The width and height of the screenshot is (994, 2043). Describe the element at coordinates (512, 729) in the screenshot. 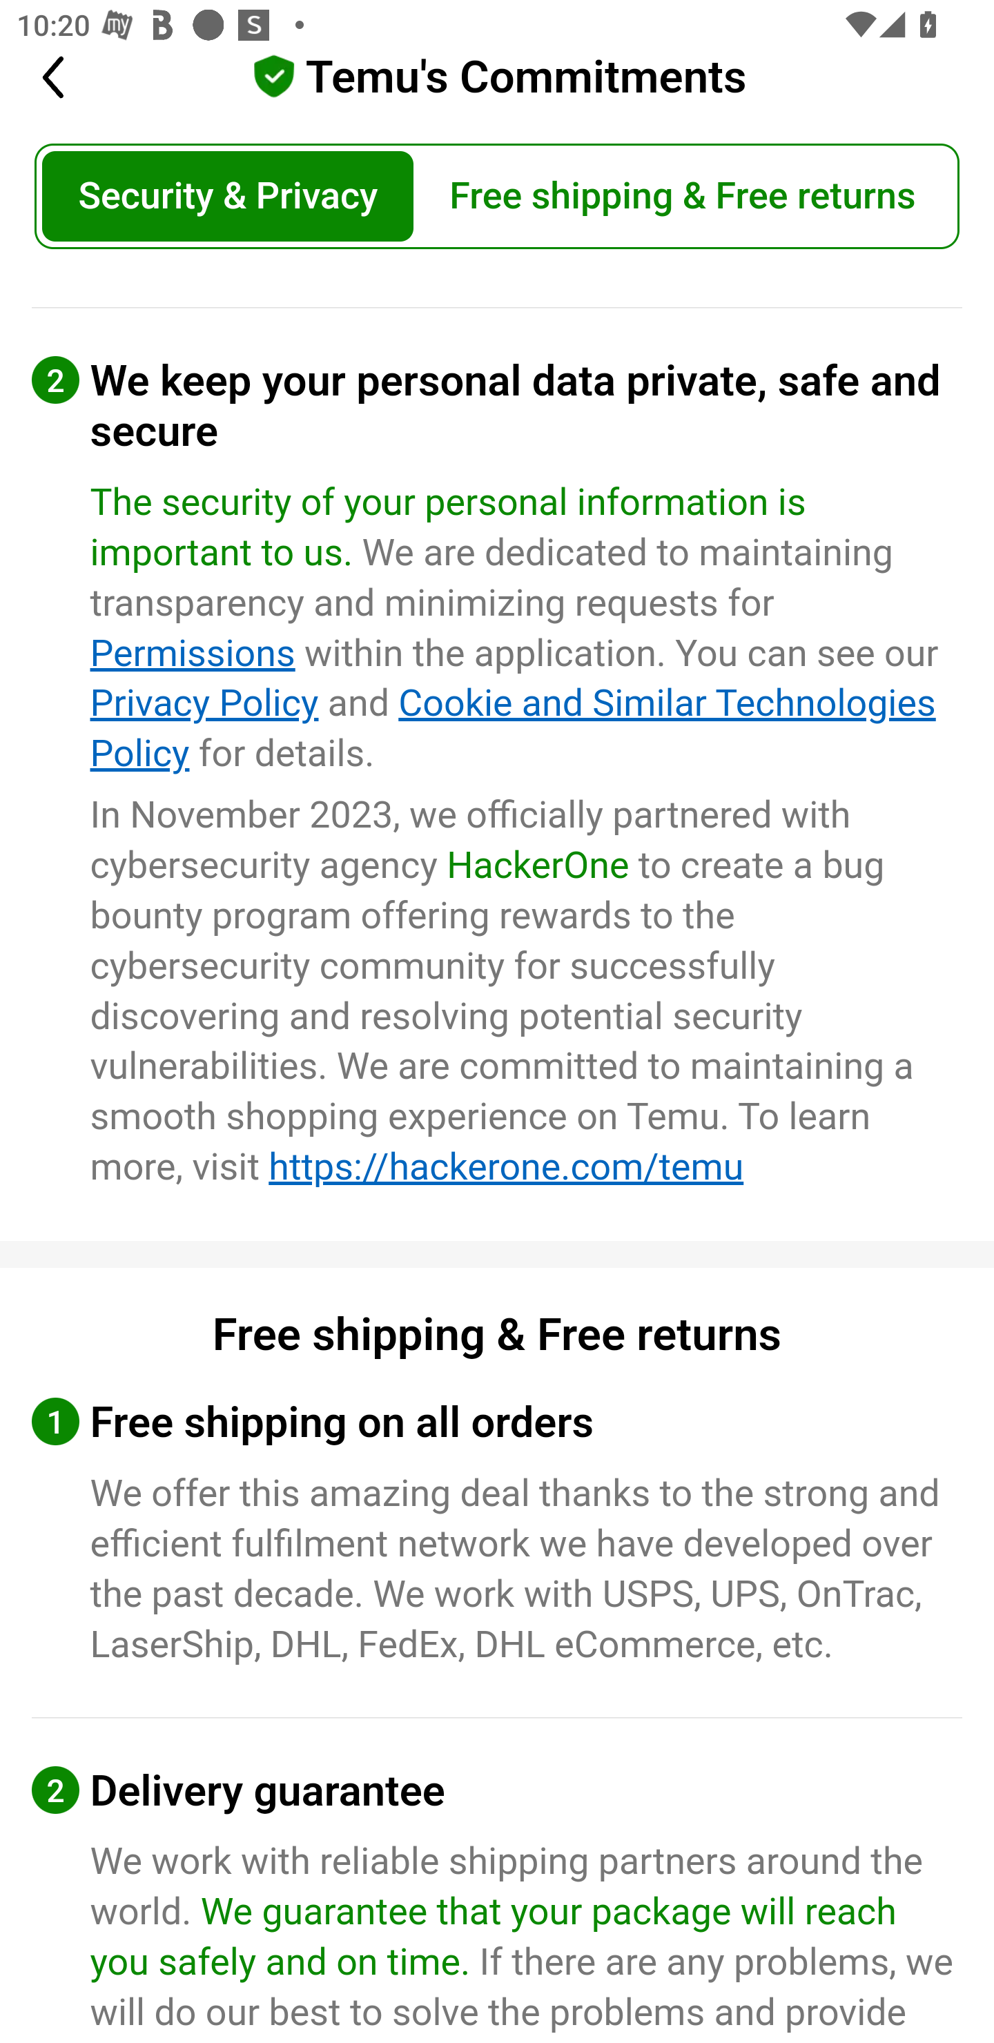

I see `Cookie and Similar Technologies Policy` at that location.